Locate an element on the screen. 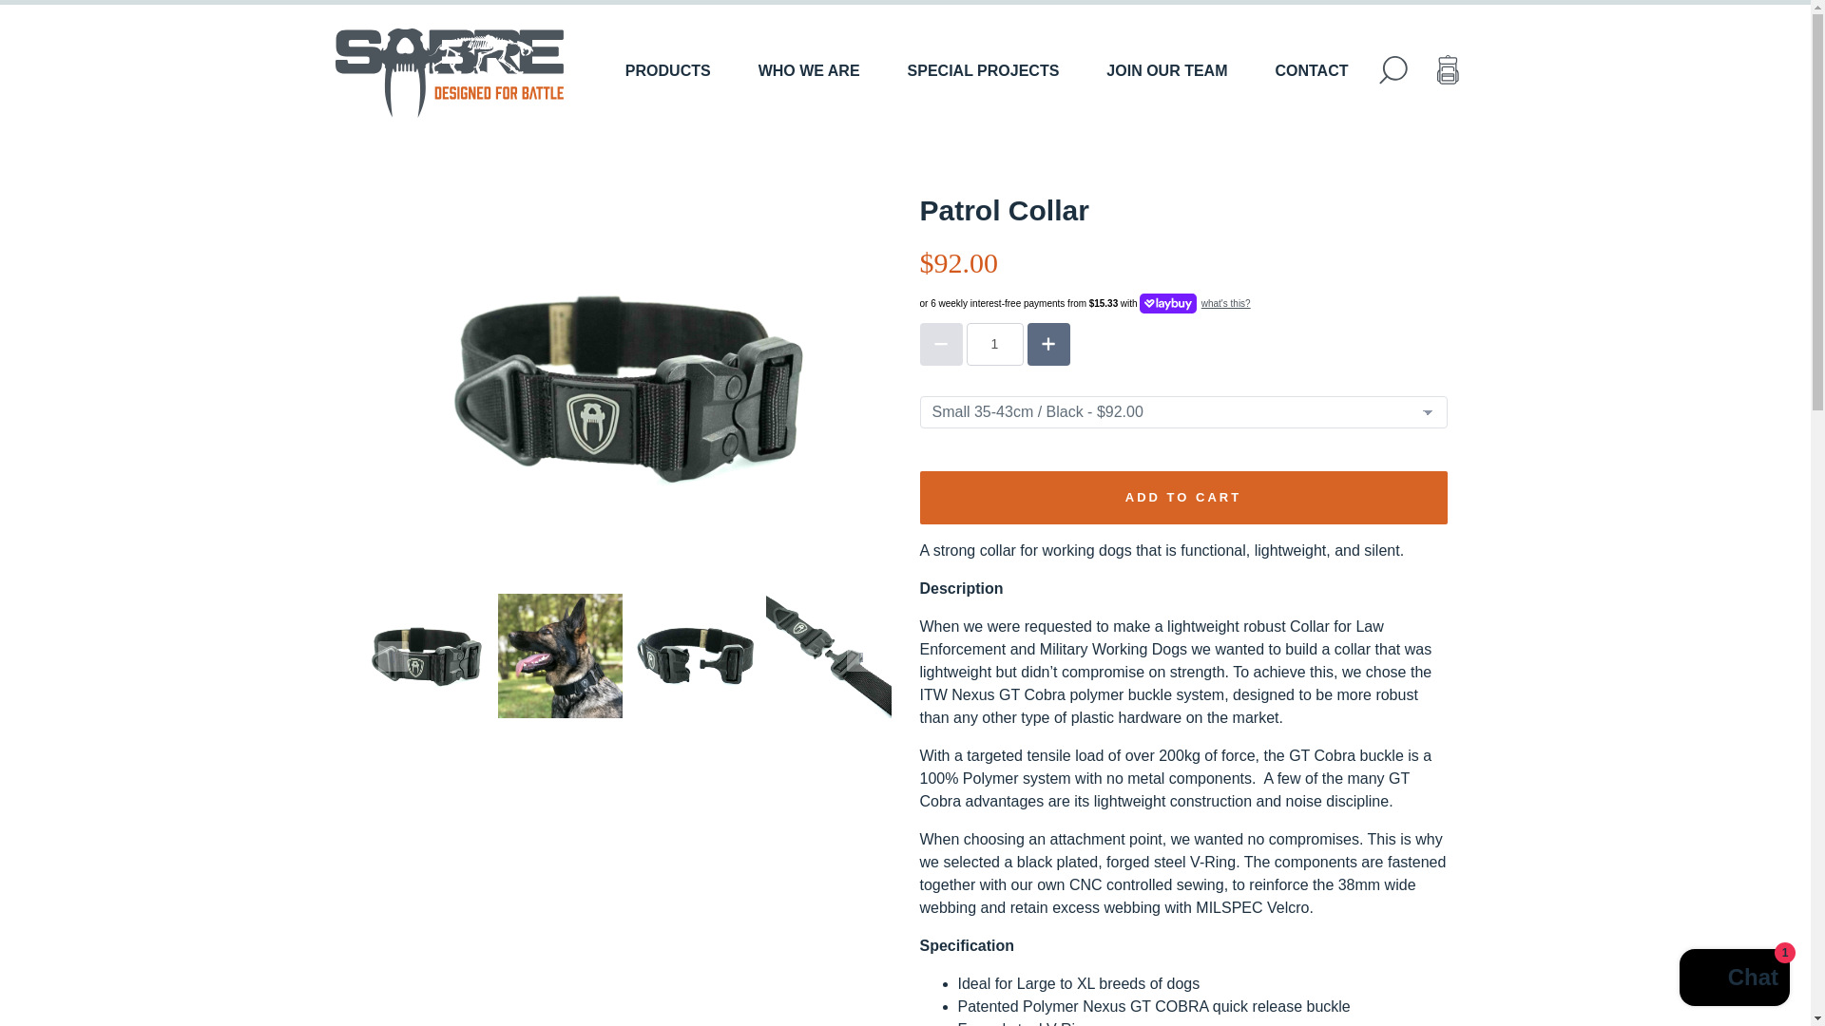 The width and height of the screenshot is (1825, 1026). what's this? is located at coordinates (1223, 304).